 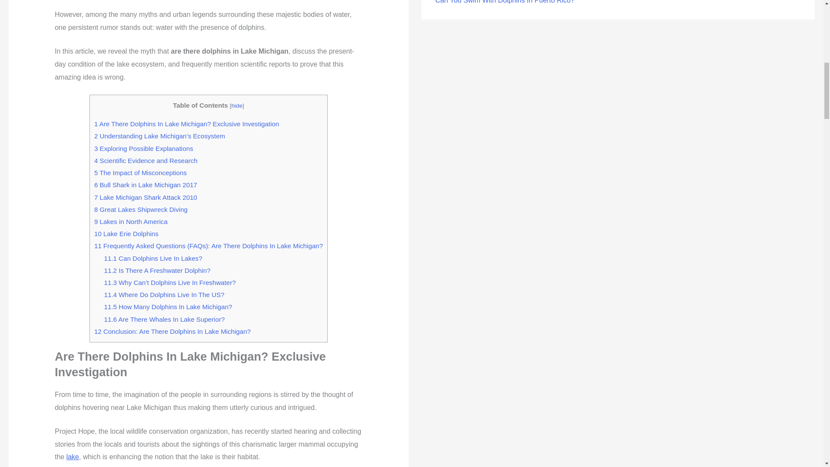 What do you see at coordinates (237, 106) in the screenshot?
I see `hide` at bounding box center [237, 106].